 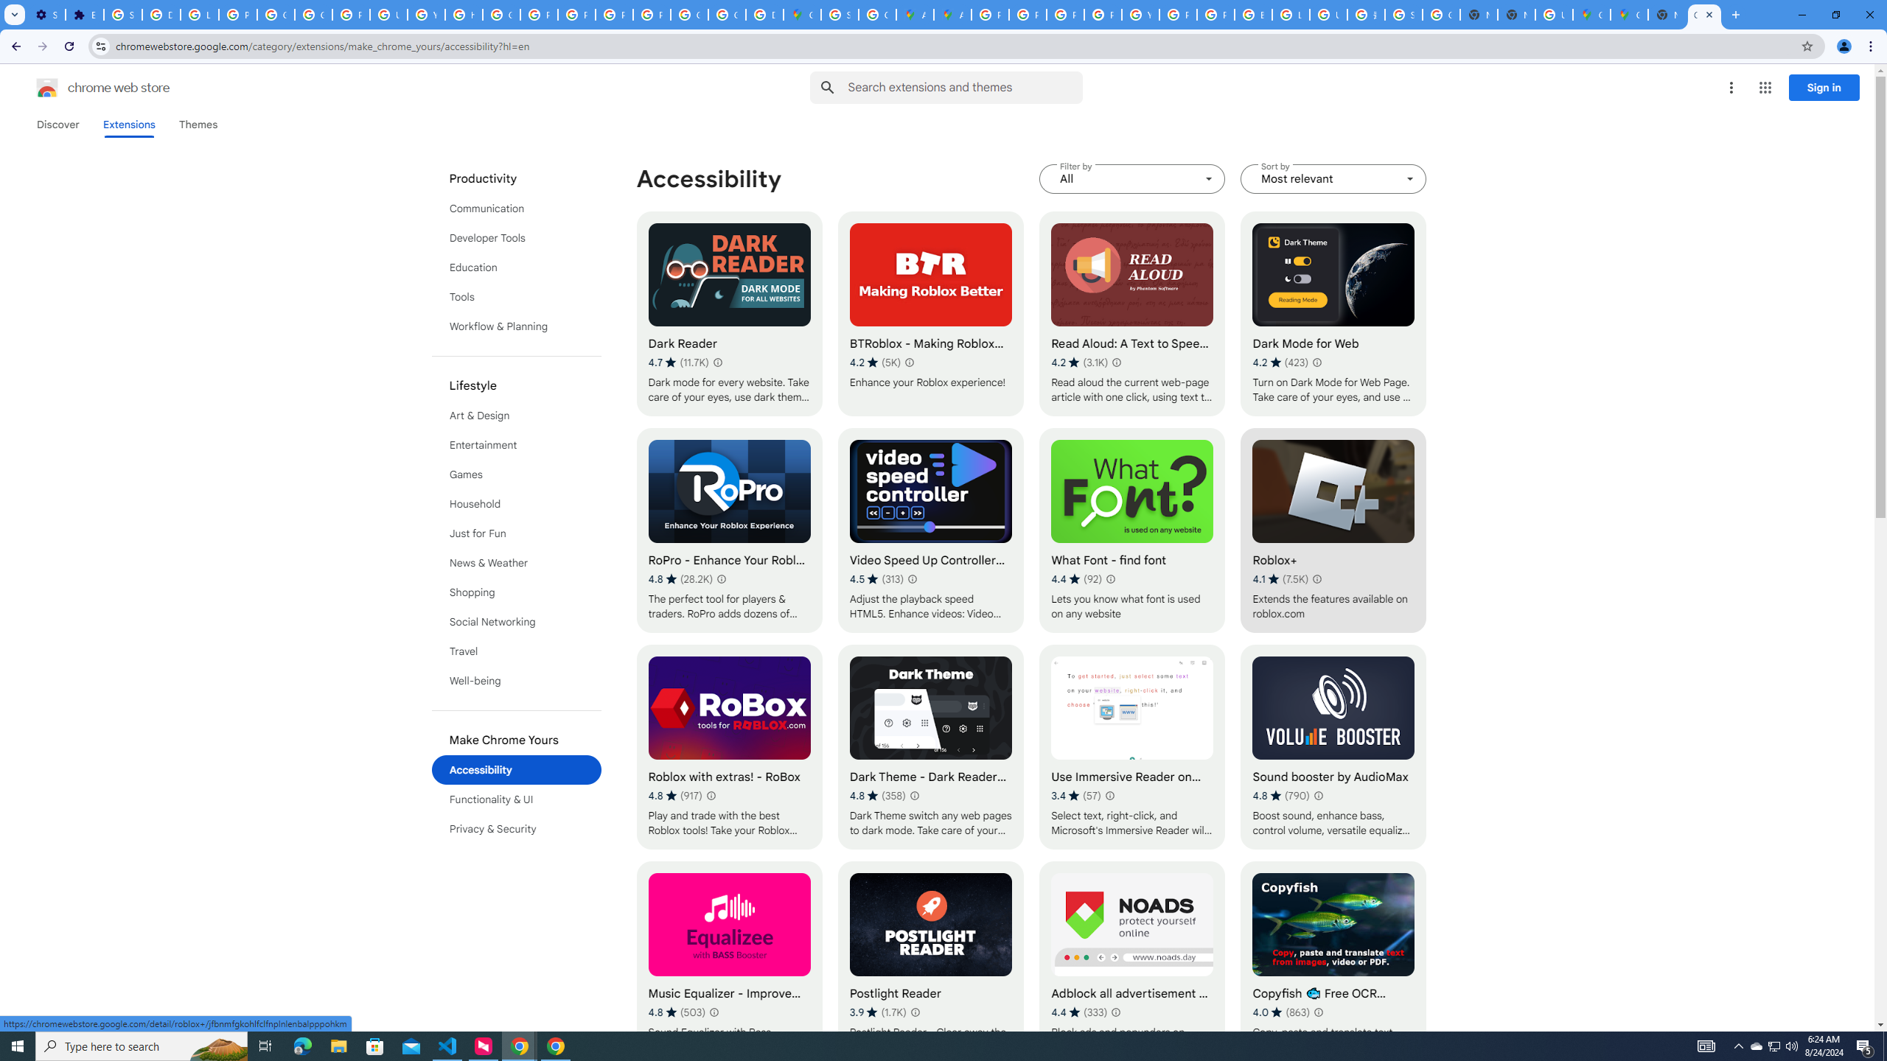 What do you see at coordinates (425, 15) in the screenshot?
I see `YouTube` at bounding box center [425, 15].